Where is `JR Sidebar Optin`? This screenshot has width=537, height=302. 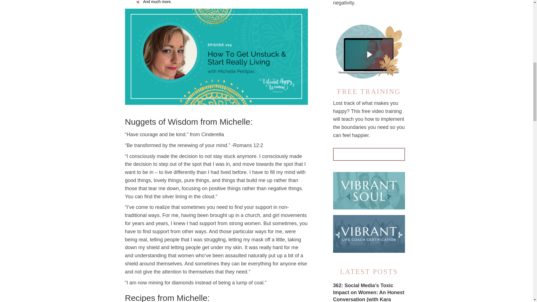 JR Sidebar Optin is located at coordinates (369, 50).